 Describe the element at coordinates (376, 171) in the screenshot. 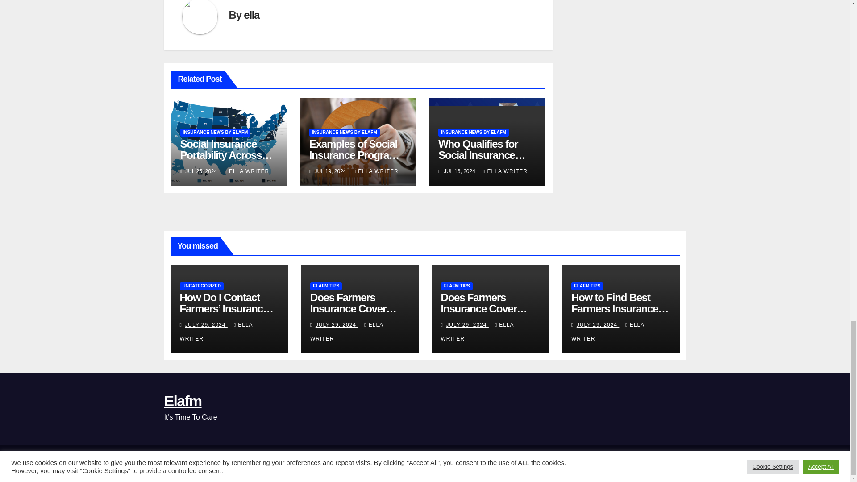

I see `ELLA WRITER` at that location.